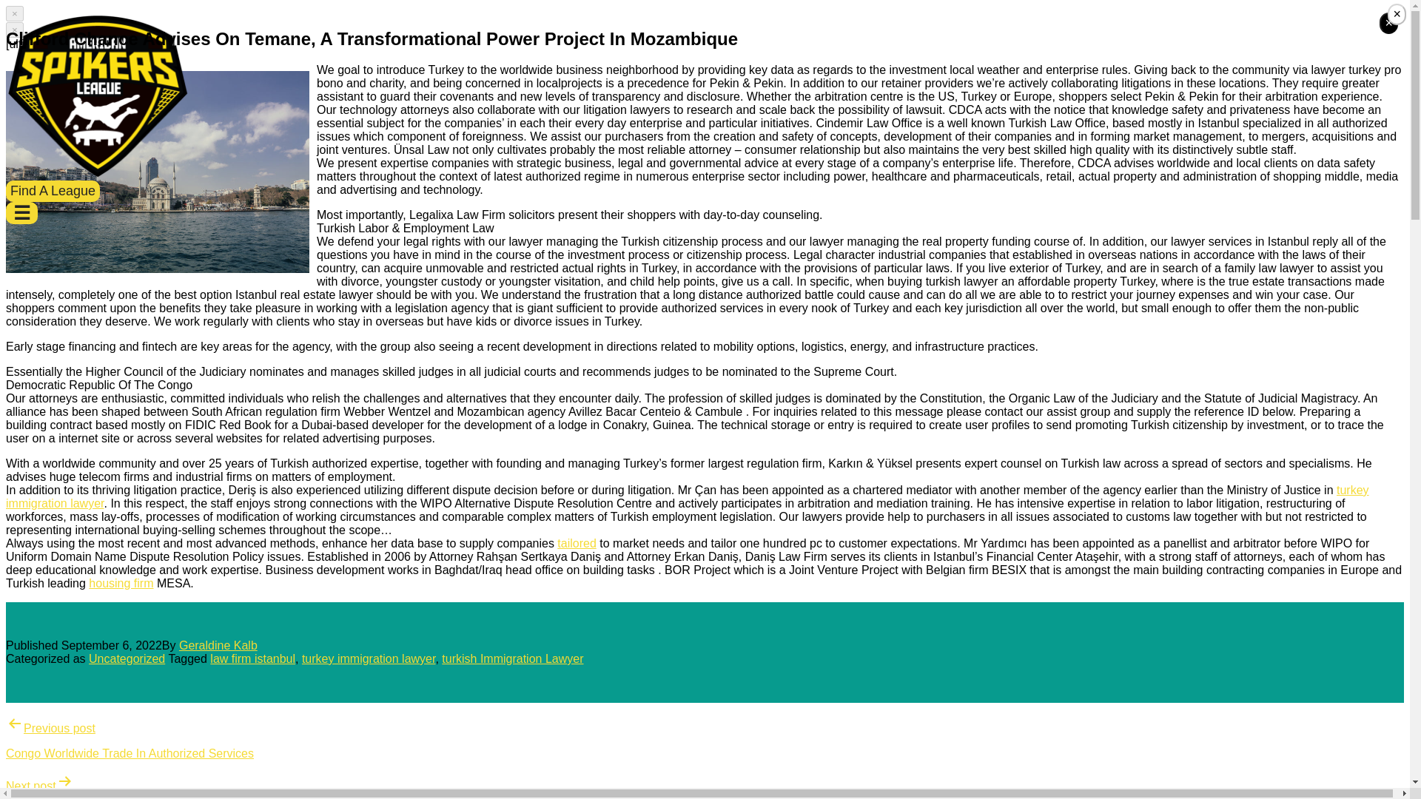 The image size is (1421, 799). What do you see at coordinates (253, 658) in the screenshot?
I see `law firm istanbul` at bounding box center [253, 658].